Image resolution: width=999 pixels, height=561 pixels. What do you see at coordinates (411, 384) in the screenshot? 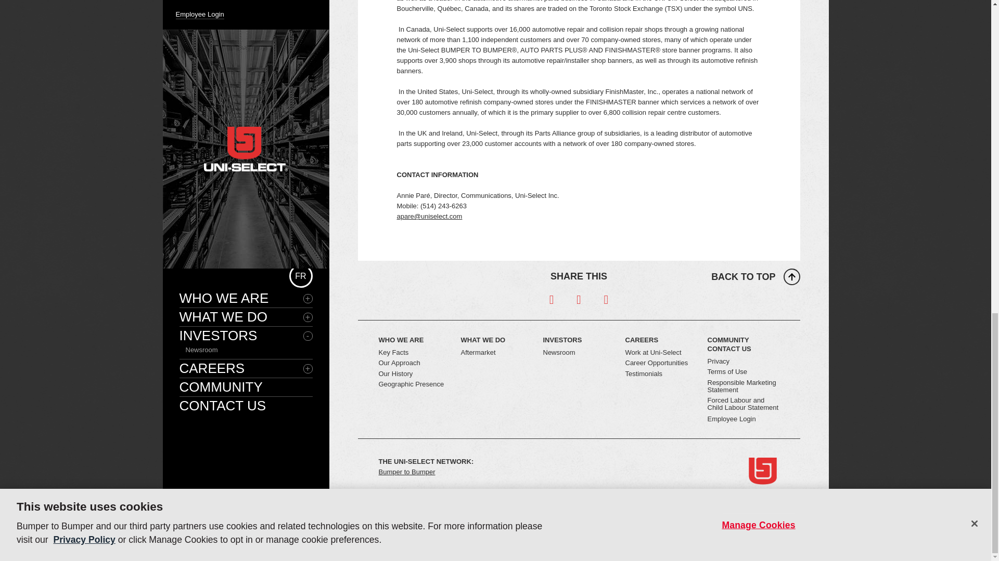
I see `Geographic Presence` at bounding box center [411, 384].